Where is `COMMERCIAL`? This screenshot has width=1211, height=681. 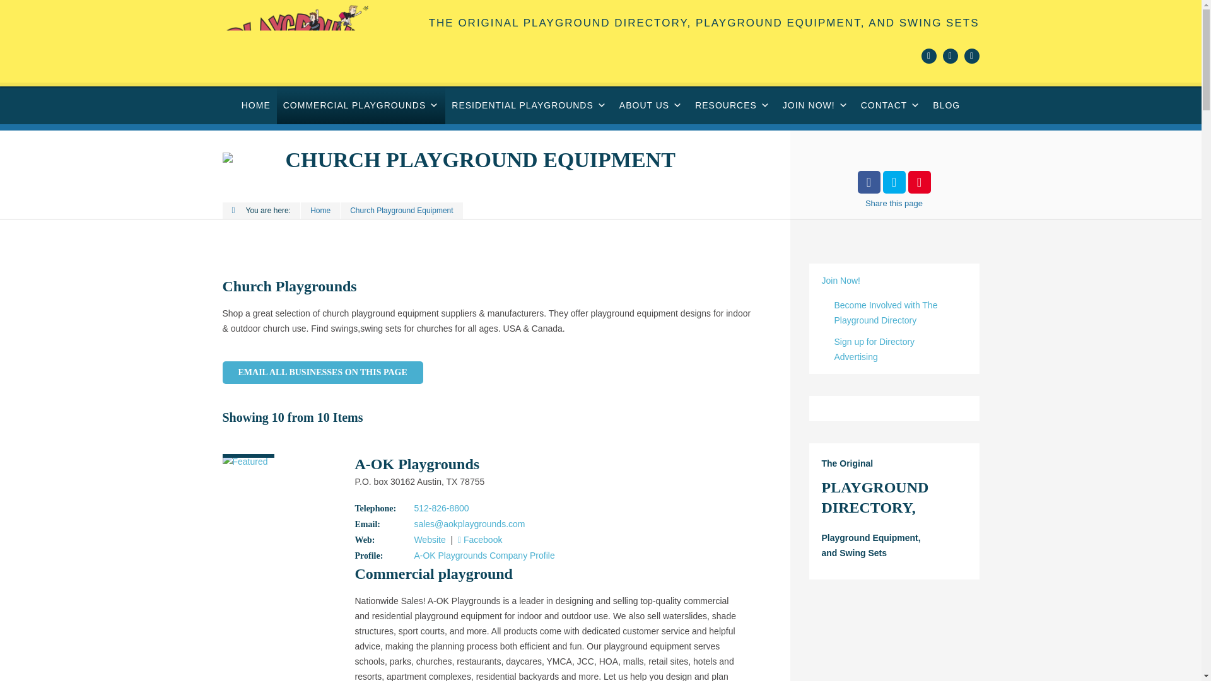
COMMERCIAL is located at coordinates (361, 105).